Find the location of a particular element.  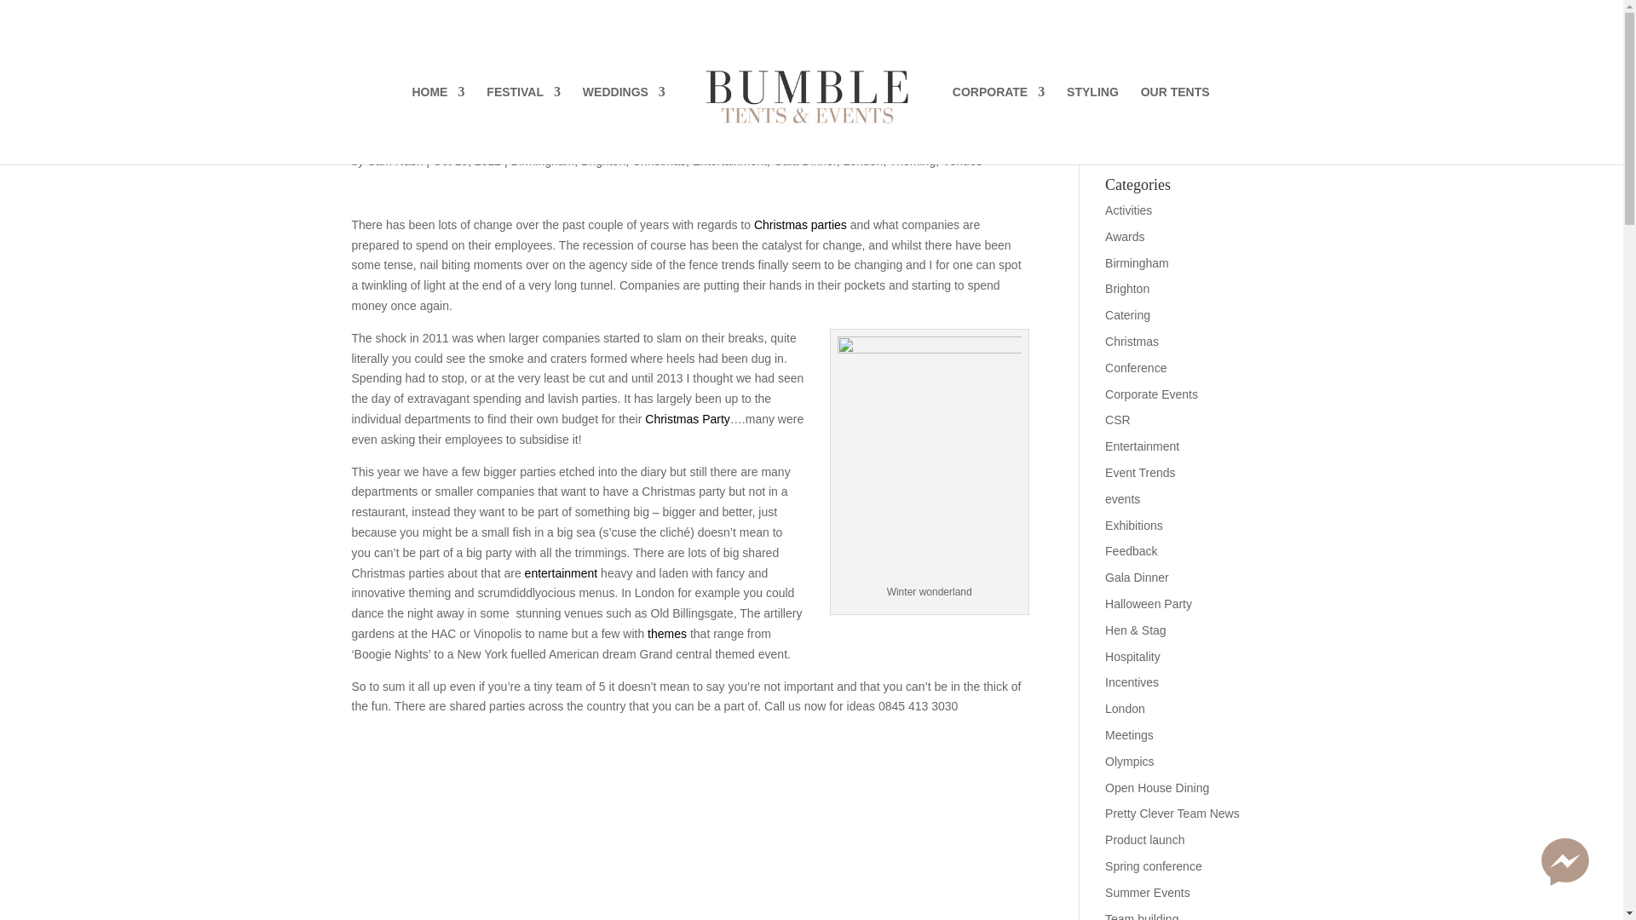

FESTIVAL is located at coordinates (523, 125).